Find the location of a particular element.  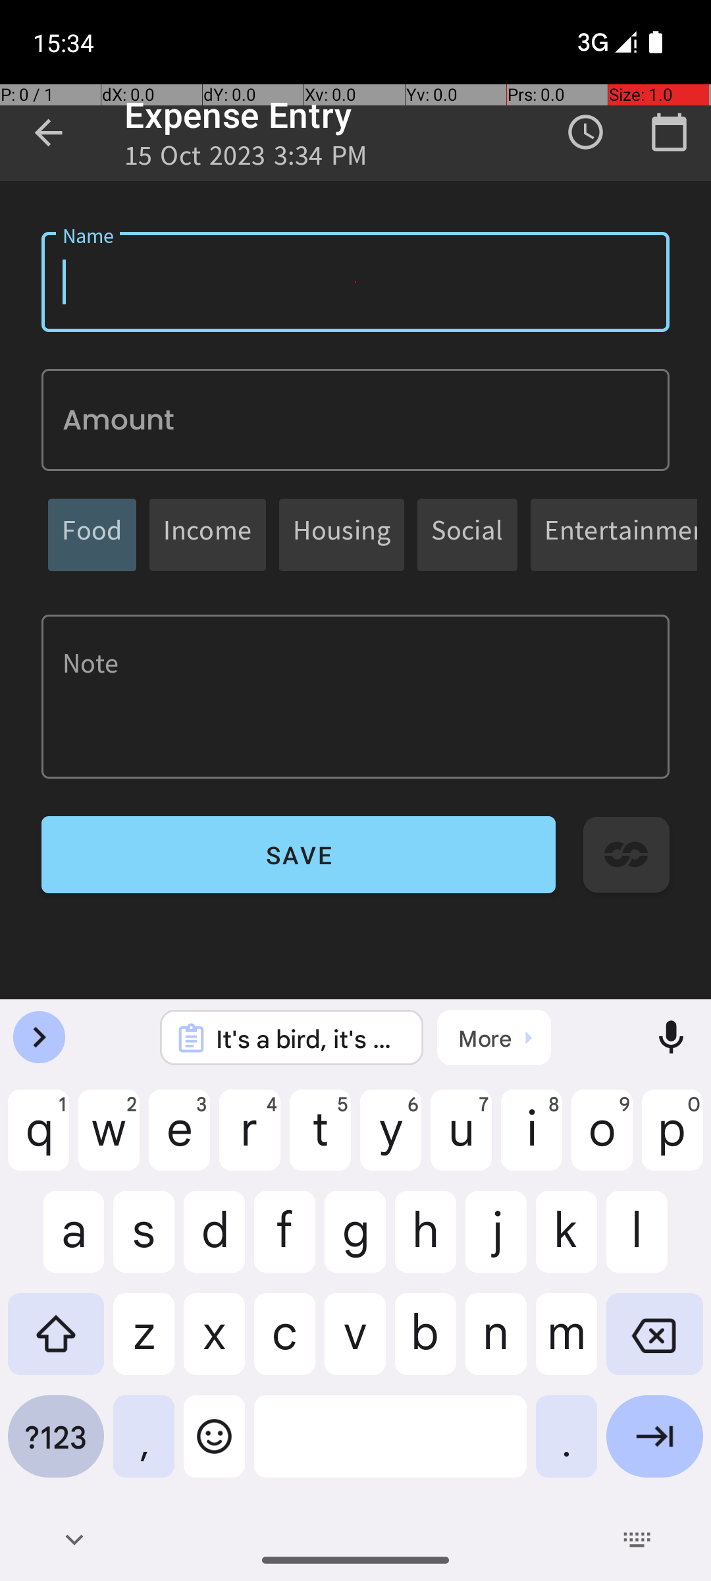

r is located at coordinates (250, 1140).